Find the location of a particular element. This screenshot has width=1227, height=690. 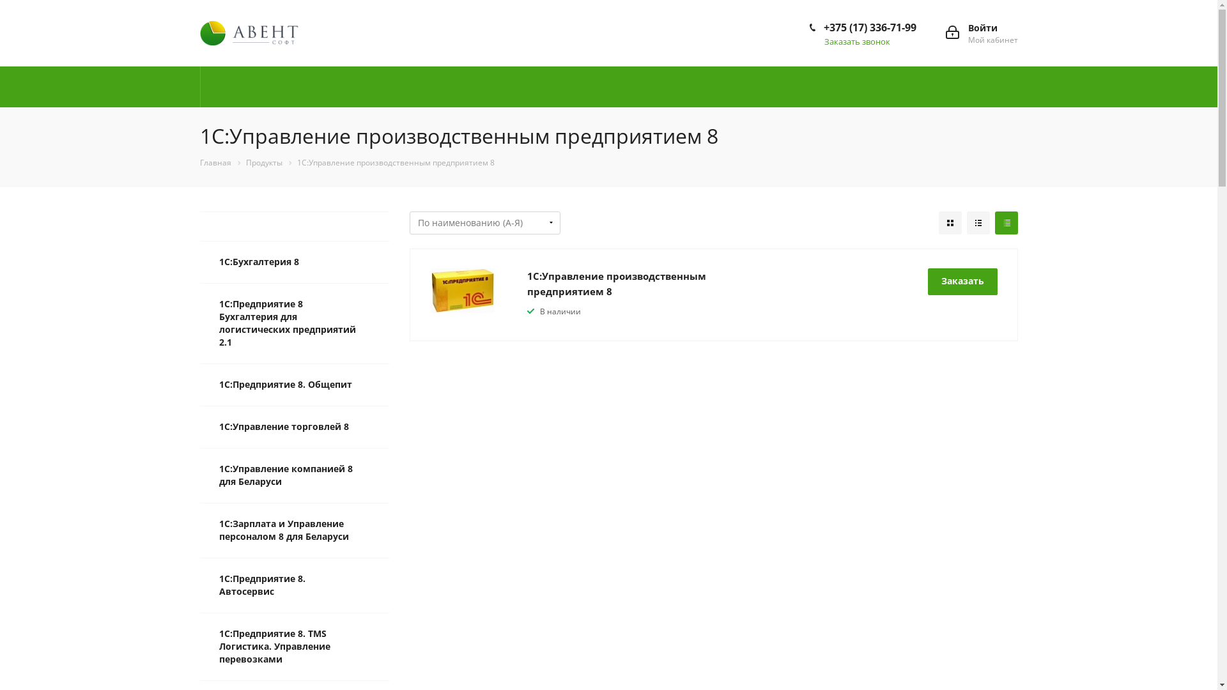

+375 (17) 336-71-99 is located at coordinates (869, 27).